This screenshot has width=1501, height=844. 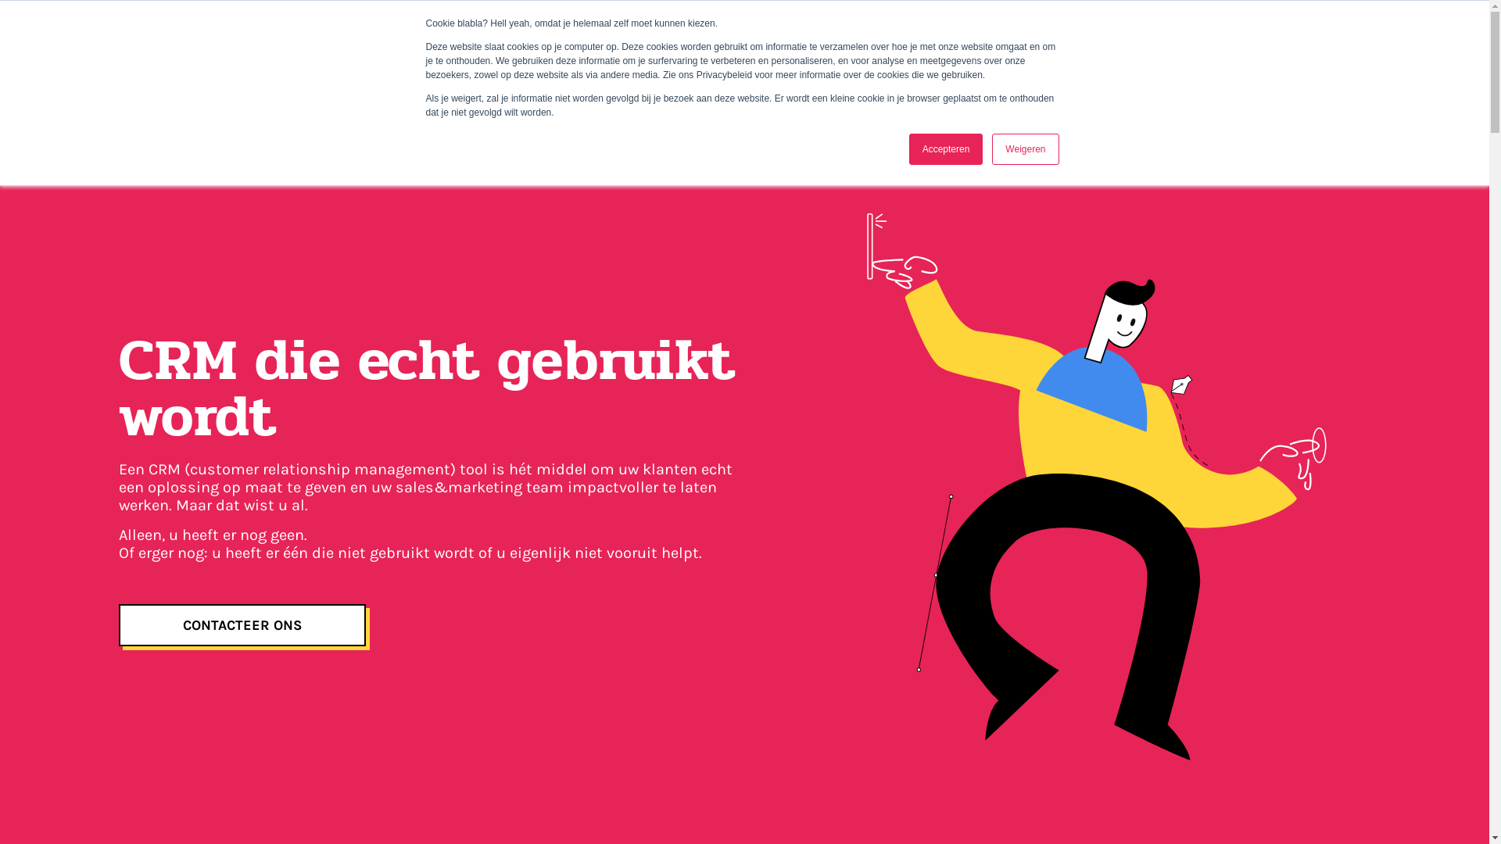 What do you see at coordinates (162, 59) in the screenshot?
I see `cropped-logo-crm-factory.png` at bounding box center [162, 59].